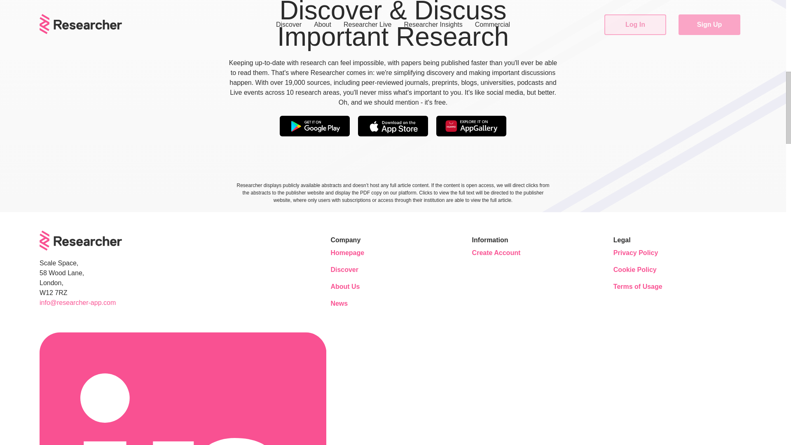 Image resolution: width=791 pixels, height=445 pixels. I want to click on Privacy Policy, so click(638, 253).